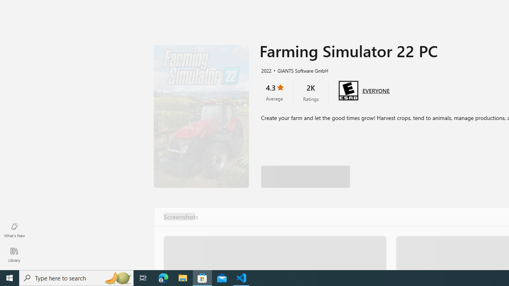 The width and height of the screenshot is (509, 286). I want to click on 4.3 stars. Click to skip to ratings and reviews, so click(274, 92).